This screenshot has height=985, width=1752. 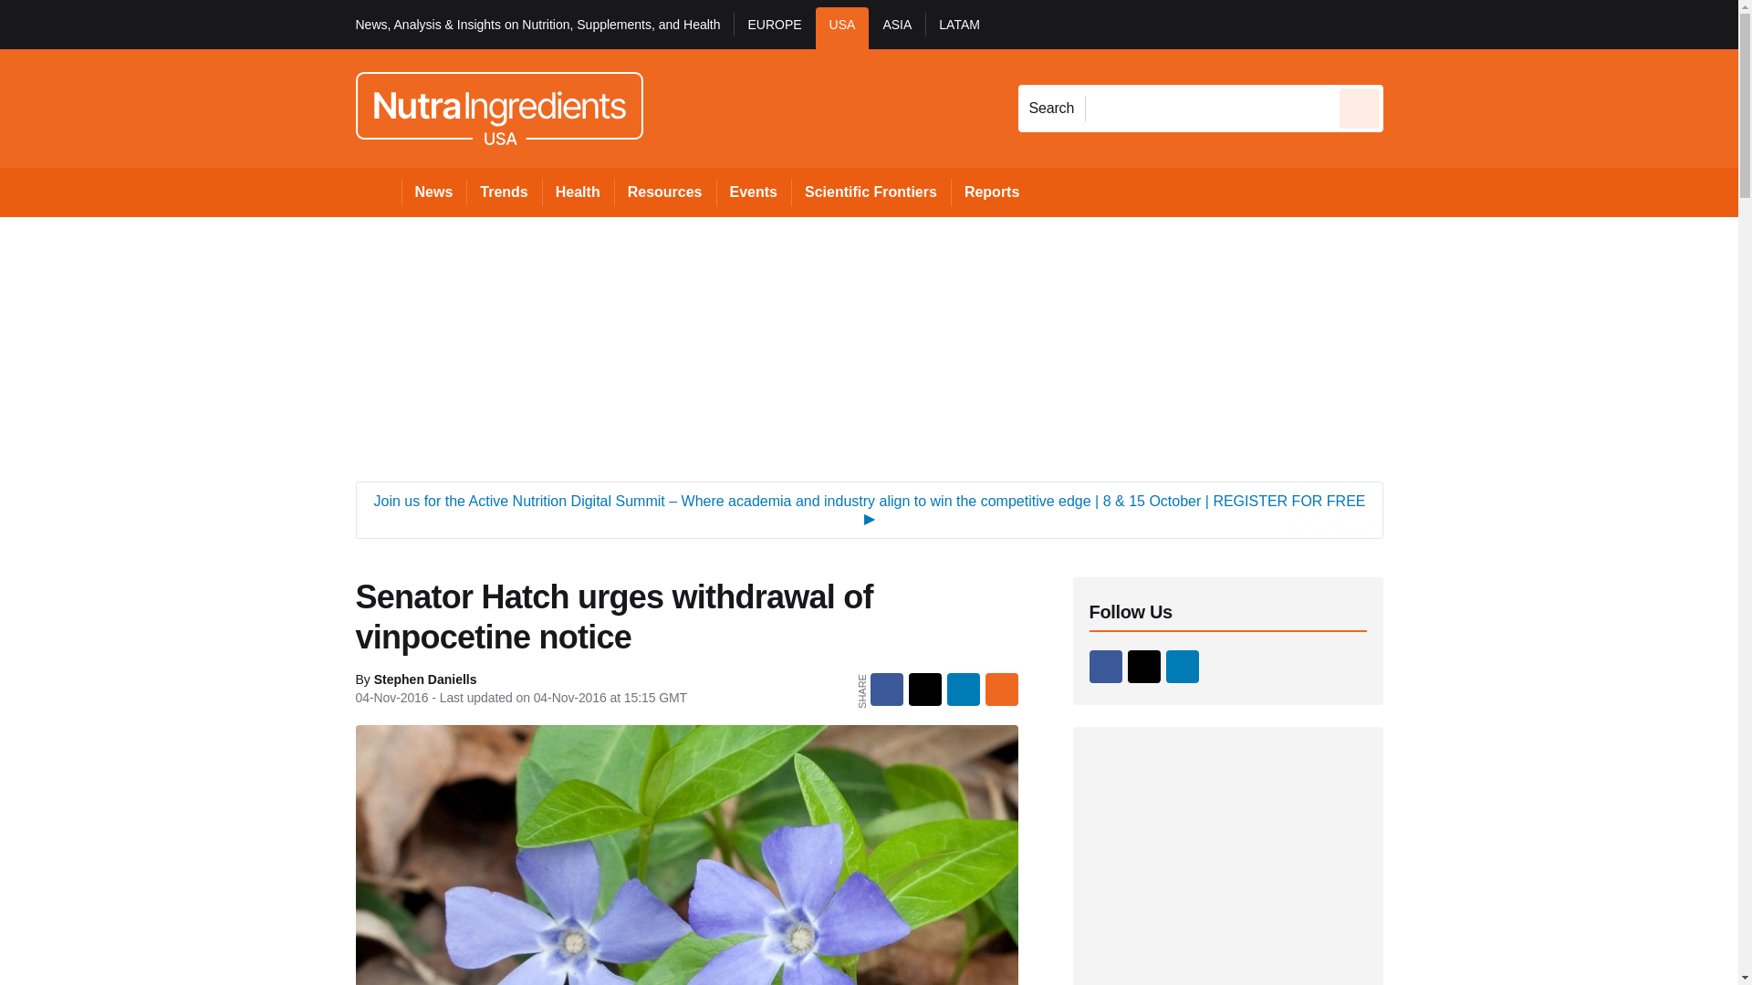 I want to click on Trends, so click(x=504, y=192).